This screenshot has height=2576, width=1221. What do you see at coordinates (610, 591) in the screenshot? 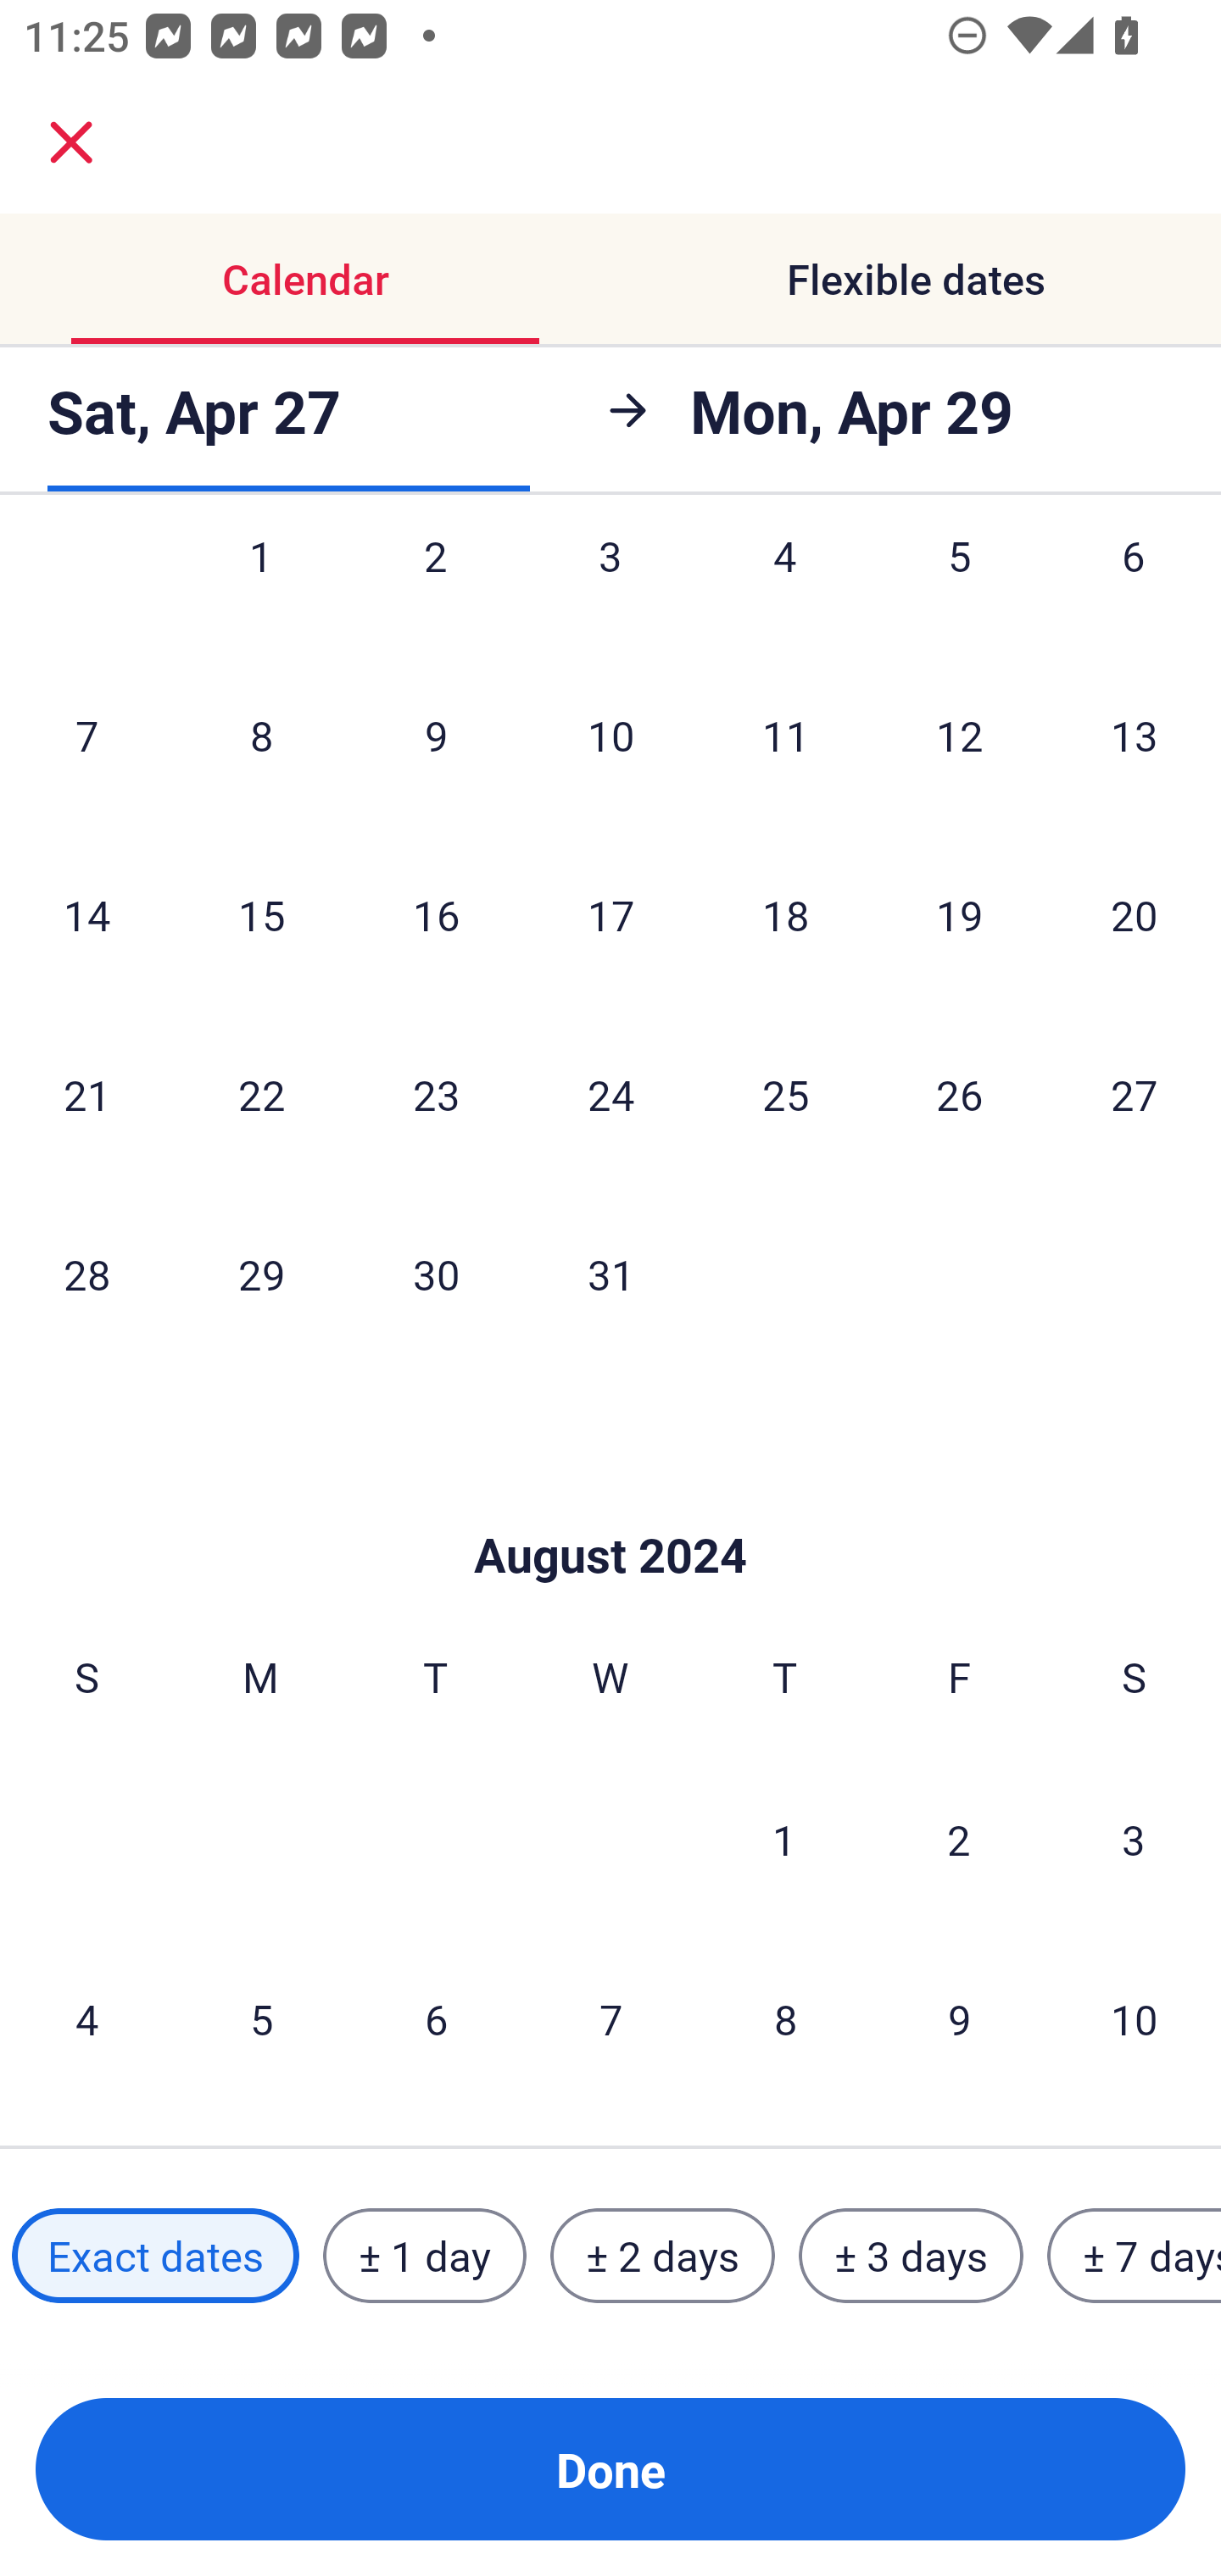
I see `3 Wednesday, July 3, 2024` at bounding box center [610, 591].